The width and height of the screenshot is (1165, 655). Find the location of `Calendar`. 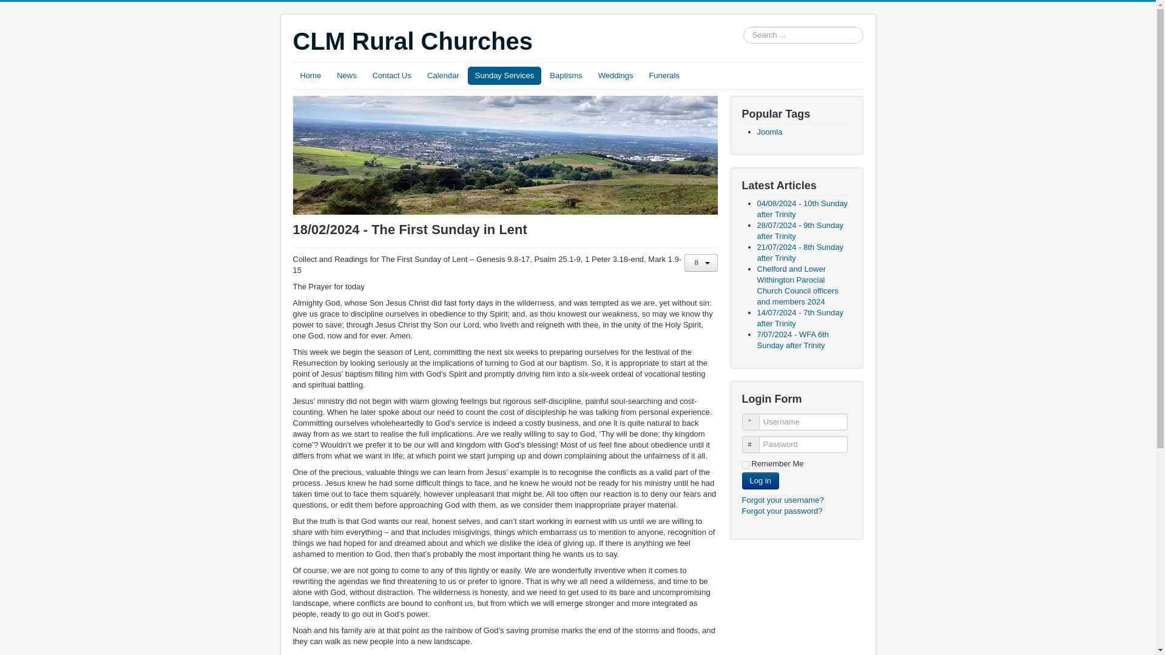

Calendar is located at coordinates (443, 76).